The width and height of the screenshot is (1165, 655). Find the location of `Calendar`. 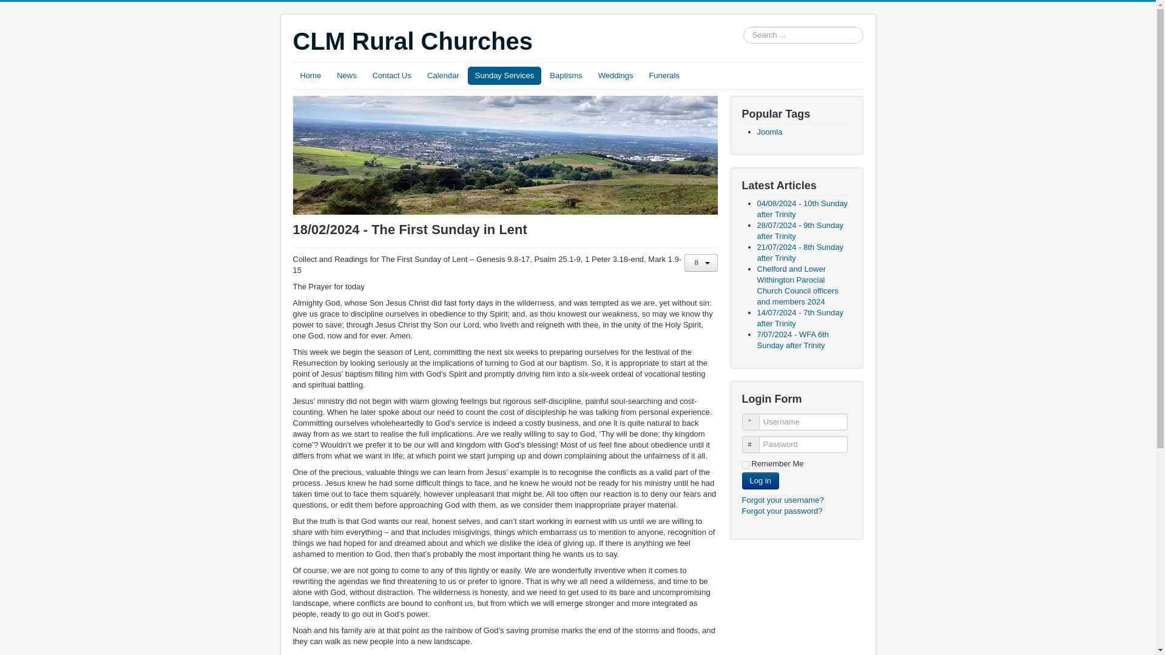

Calendar is located at coordinates (443, 76).